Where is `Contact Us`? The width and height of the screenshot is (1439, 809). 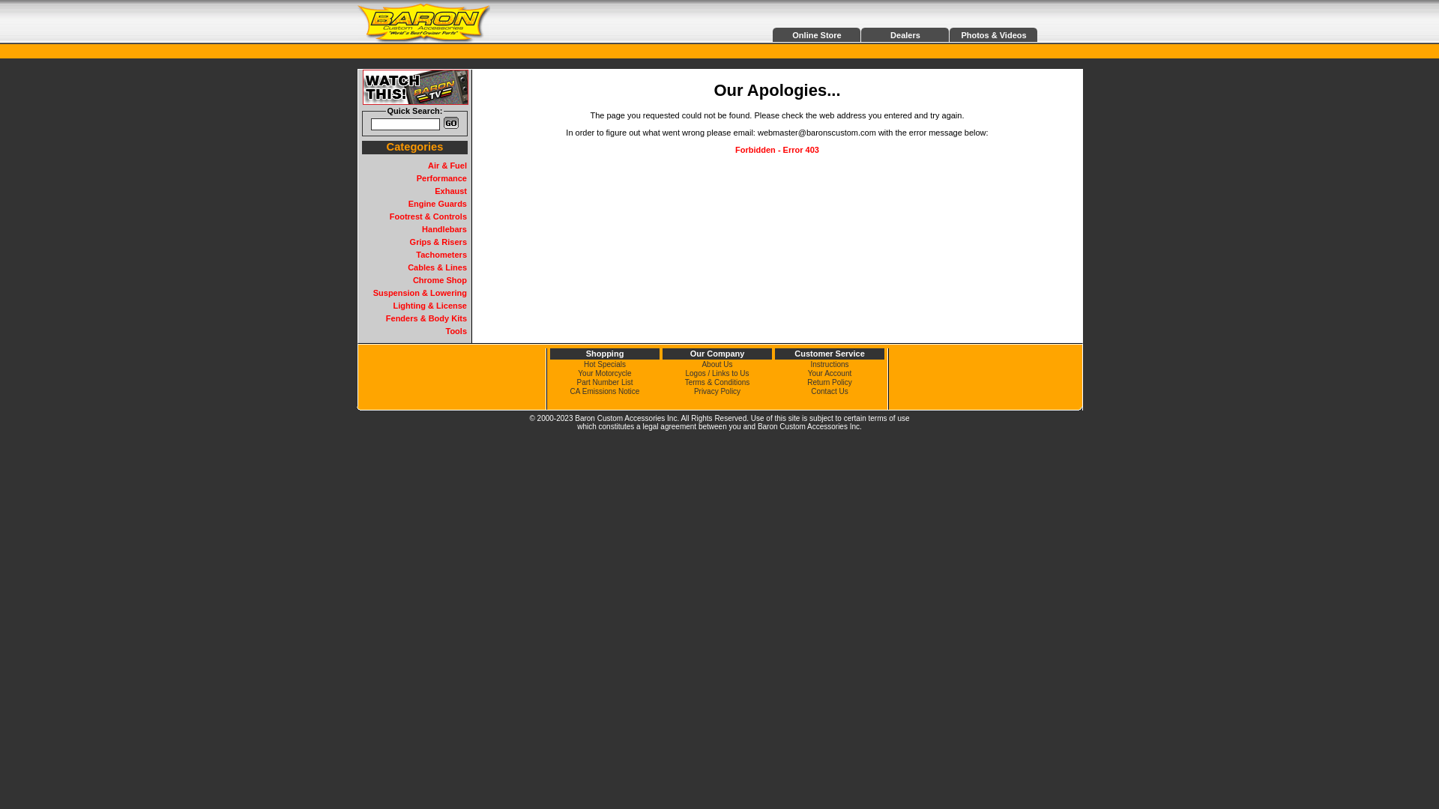 Contact Us is located at coordinates (829, 391).